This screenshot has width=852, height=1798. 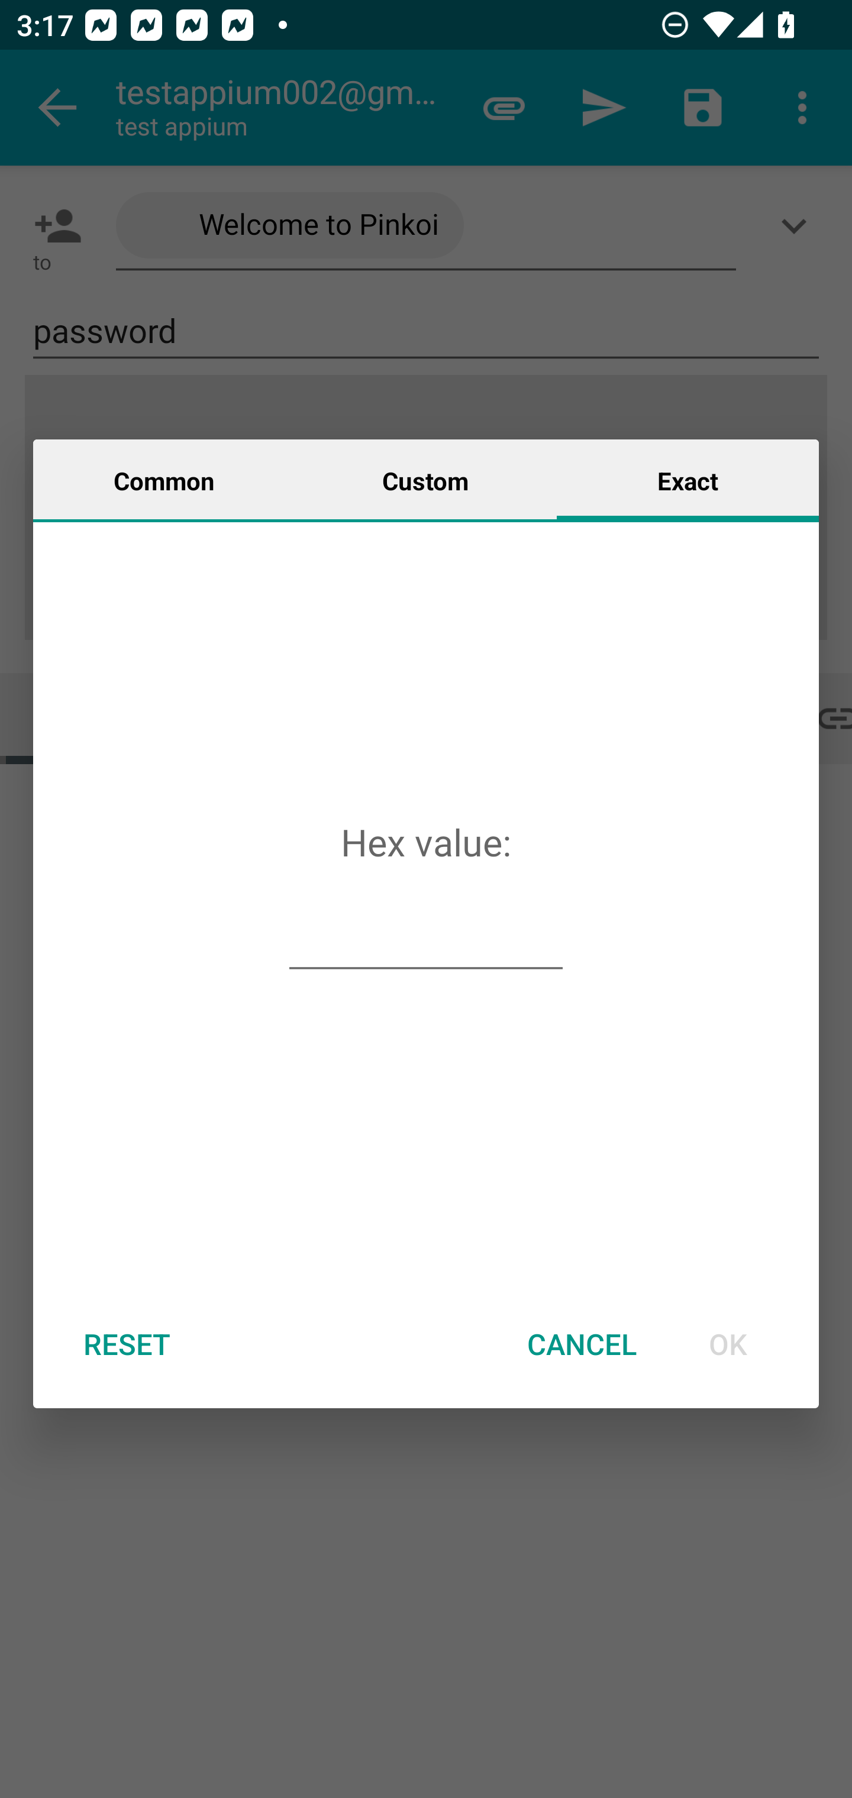 What do you see at coordinates (688, 480) in the screenshot?
I see `Exact` at bounding box center [688, 480].